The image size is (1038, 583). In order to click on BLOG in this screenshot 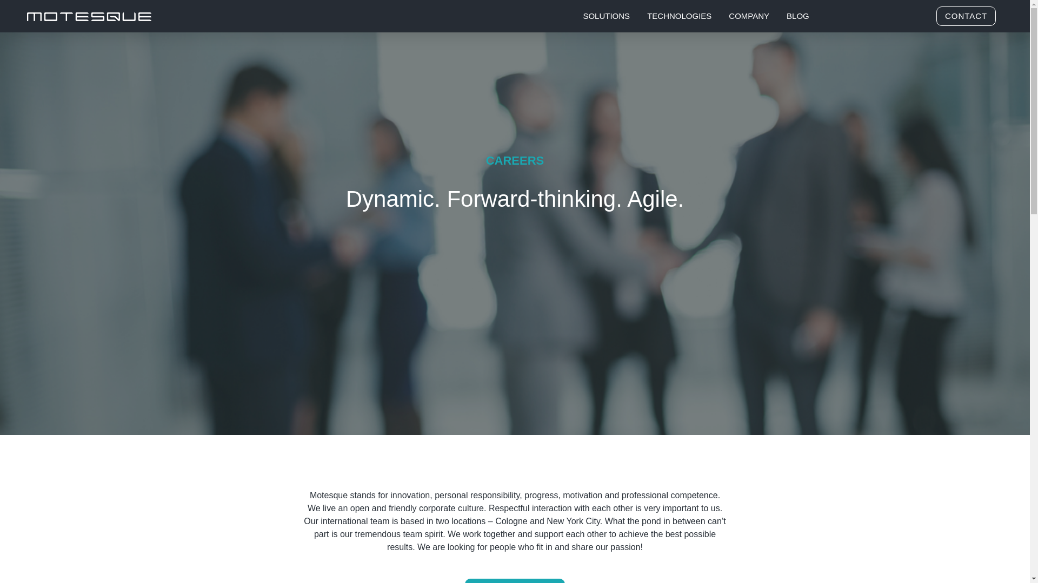, I will do `click(798, 9)`.